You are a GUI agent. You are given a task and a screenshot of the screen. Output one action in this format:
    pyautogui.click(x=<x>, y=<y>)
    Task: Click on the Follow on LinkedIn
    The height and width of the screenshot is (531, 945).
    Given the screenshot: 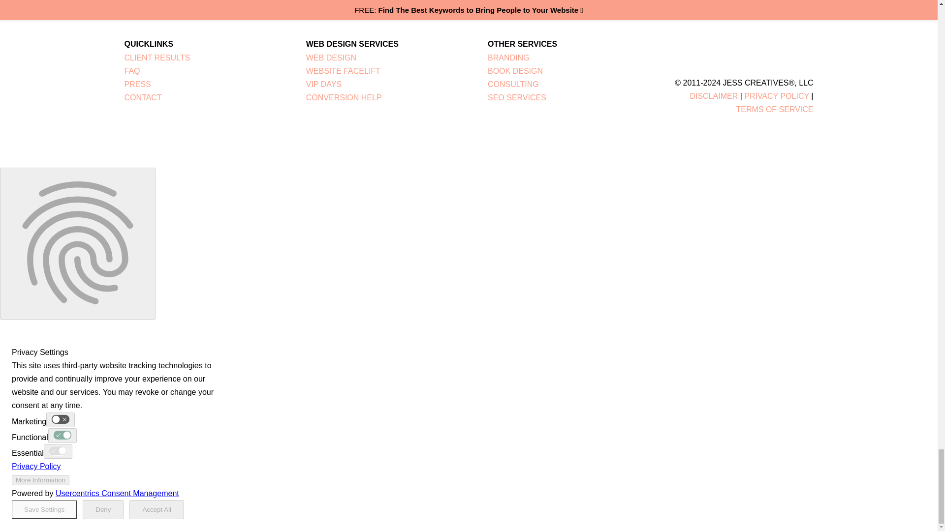 What is the action you would take?
    pyautogui.click(x=697, y=45)
    